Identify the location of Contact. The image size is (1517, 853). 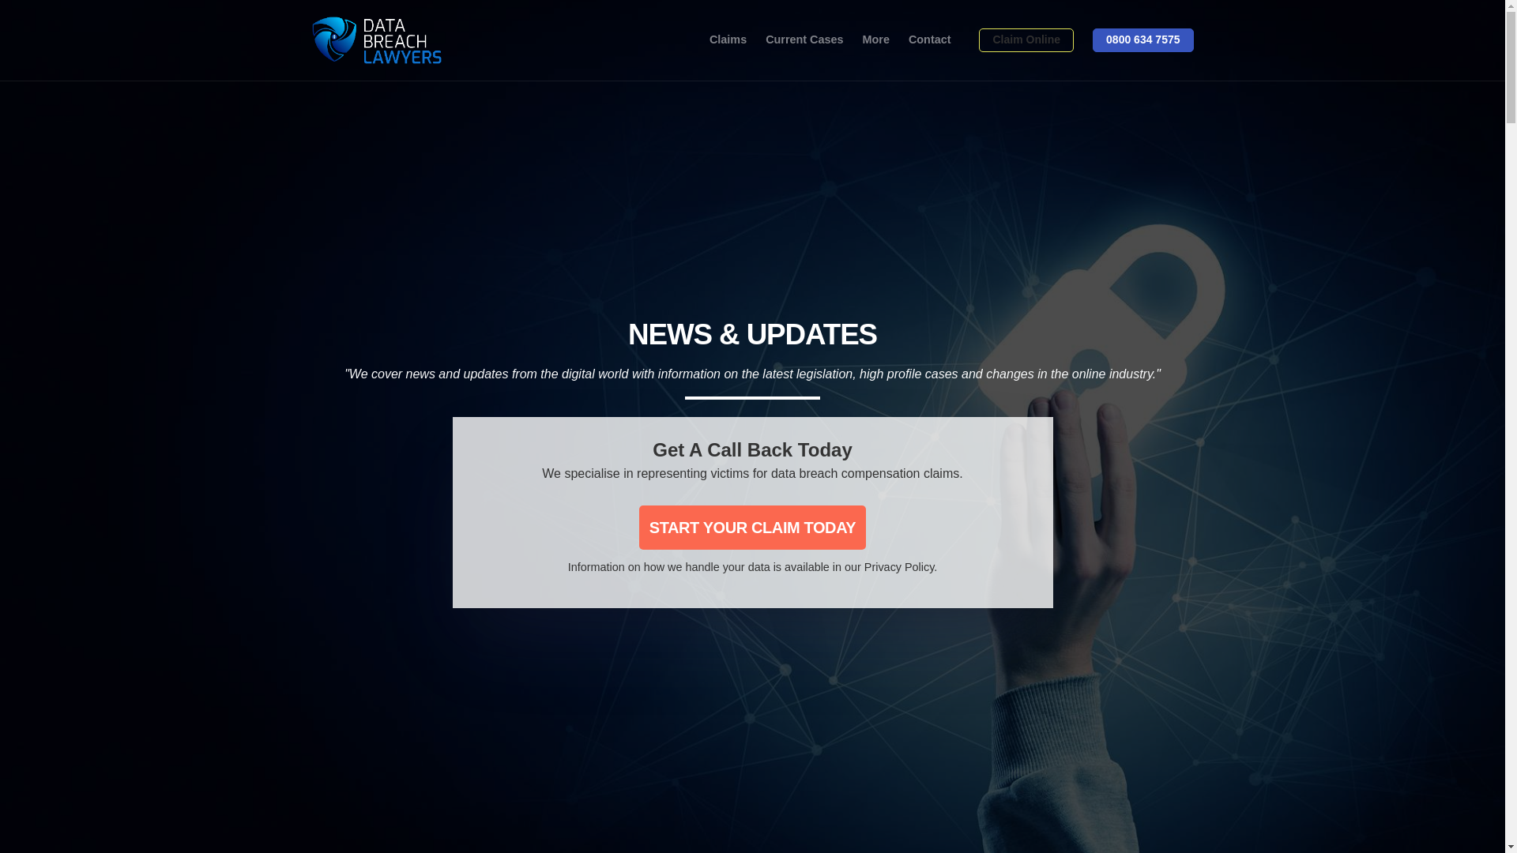
(929, 40).